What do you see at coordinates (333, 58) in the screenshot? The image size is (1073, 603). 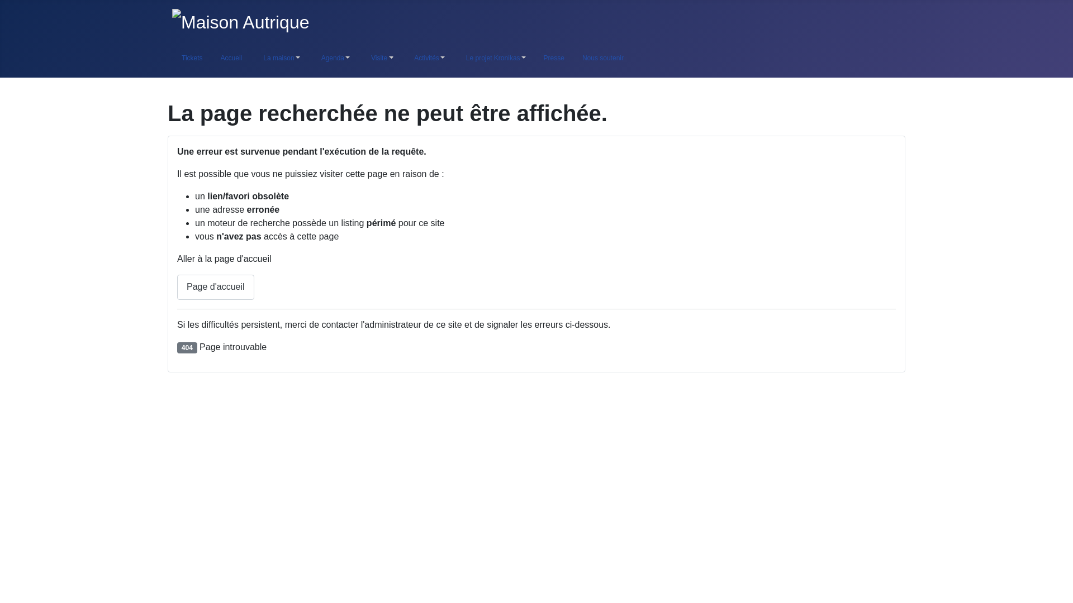 I see `Agenda` at bounding box center [333, 58].